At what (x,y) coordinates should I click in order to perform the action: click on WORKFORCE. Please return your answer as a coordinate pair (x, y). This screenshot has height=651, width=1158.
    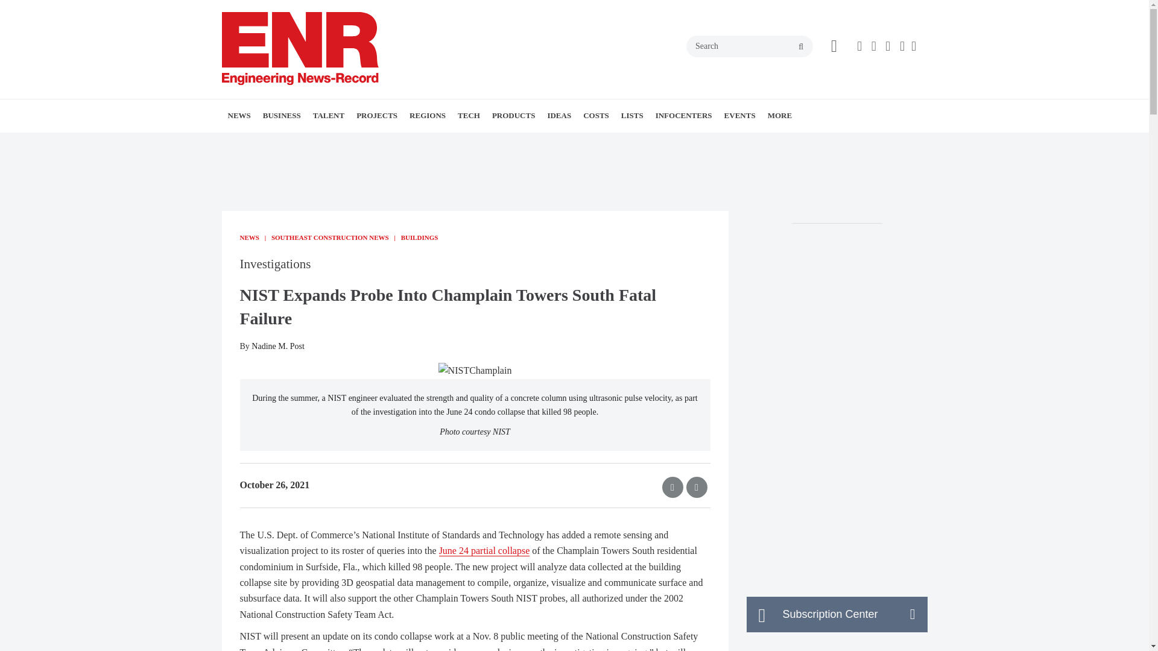
    Looking at the image, I should click on (338, 142).